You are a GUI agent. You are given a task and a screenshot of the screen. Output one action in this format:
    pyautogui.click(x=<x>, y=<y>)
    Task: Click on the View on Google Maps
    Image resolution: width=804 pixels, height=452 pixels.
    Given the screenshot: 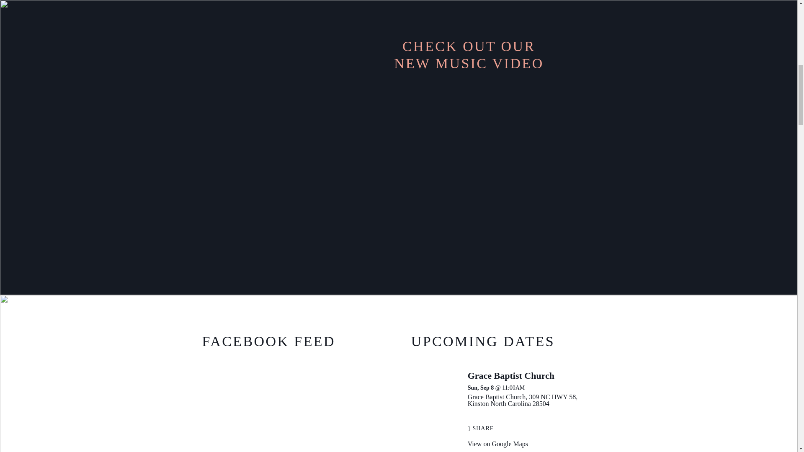 What is the action you would take?
    pyautogui.click(x=498, y=444)
    